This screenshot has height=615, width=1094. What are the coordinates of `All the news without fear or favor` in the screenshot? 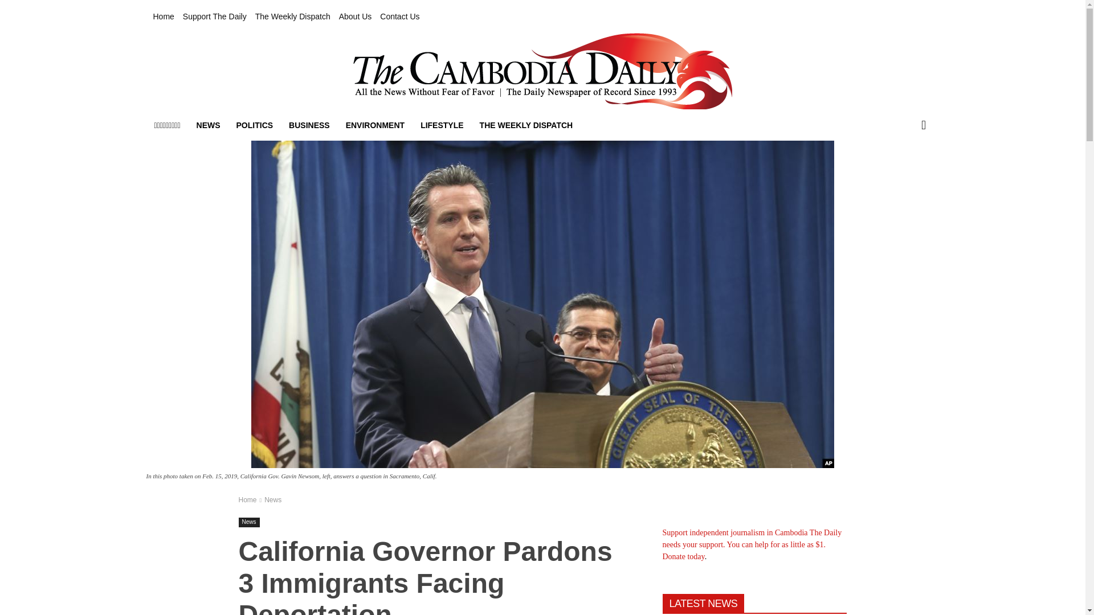 It's located at (542, 71).